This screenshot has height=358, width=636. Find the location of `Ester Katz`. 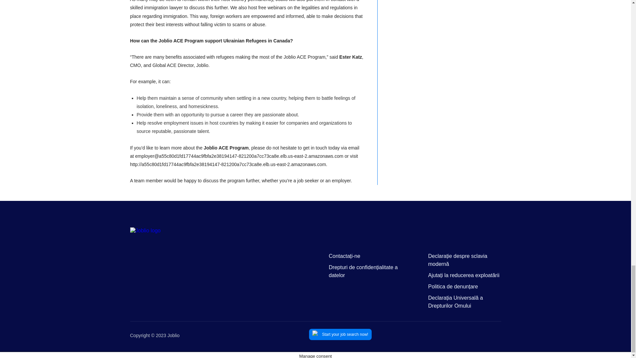

Ester Katz is located at coordinates (350, 57).